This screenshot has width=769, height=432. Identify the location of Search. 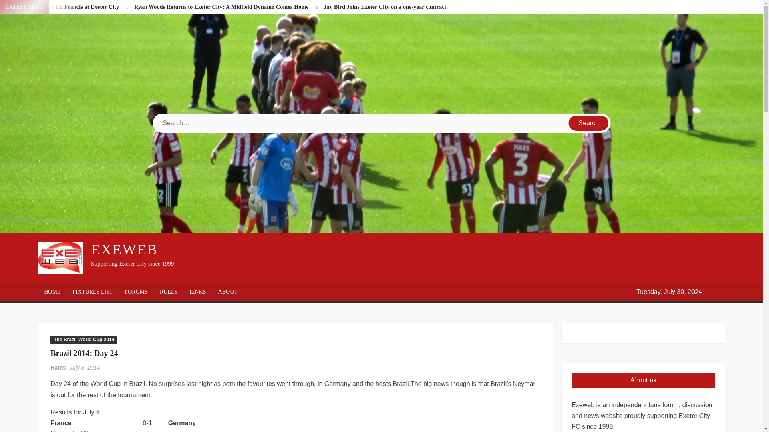
(589, 123).